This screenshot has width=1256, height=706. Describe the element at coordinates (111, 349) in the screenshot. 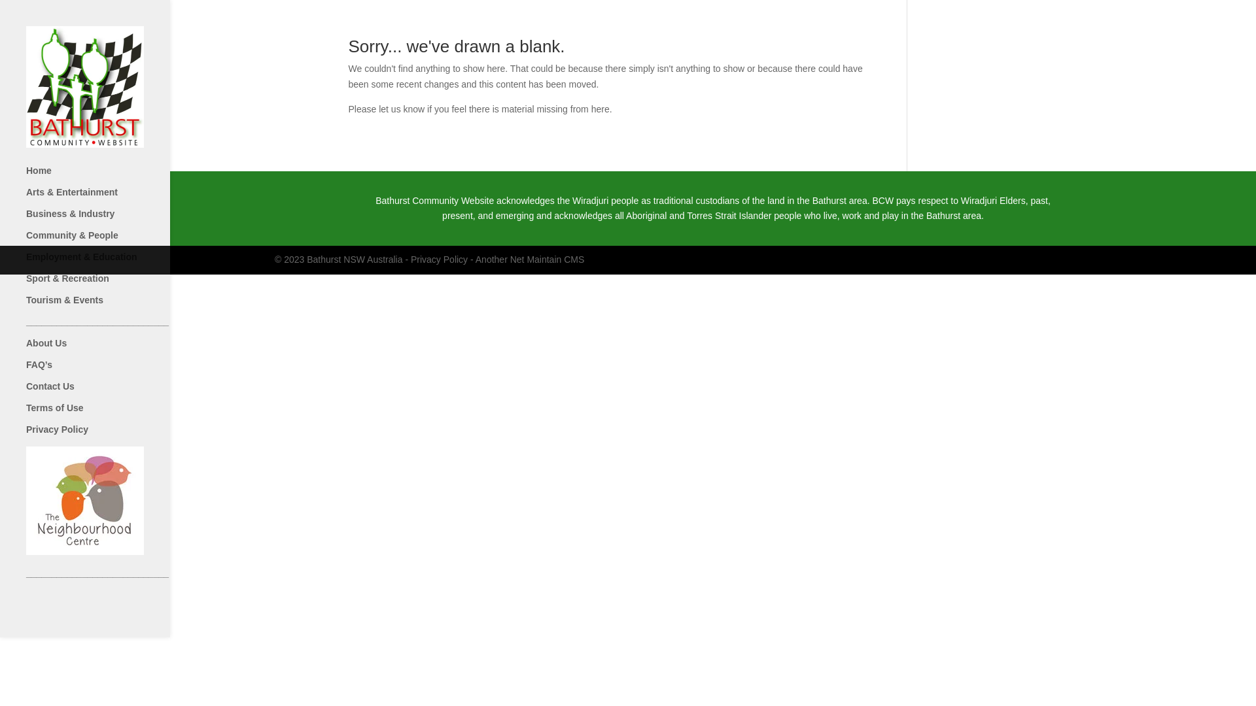

I see `About Us` at that location.